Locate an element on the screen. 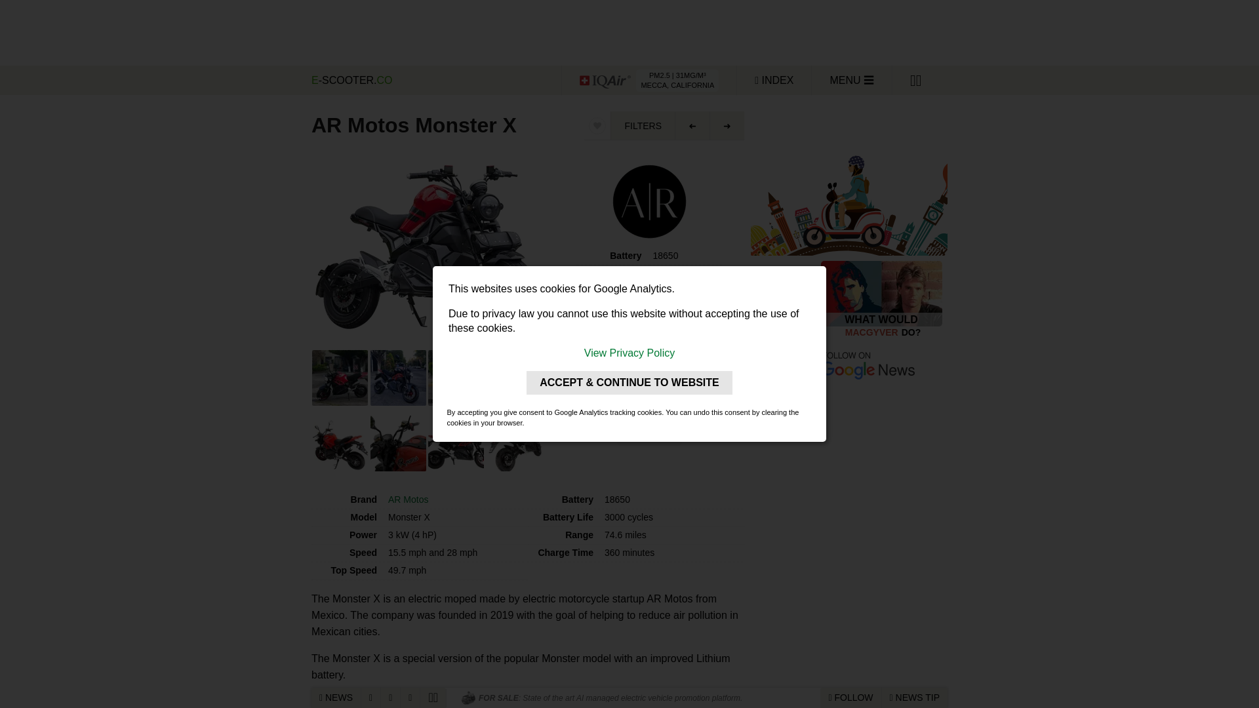  Purchase Info is located at coordinates (649, 372).